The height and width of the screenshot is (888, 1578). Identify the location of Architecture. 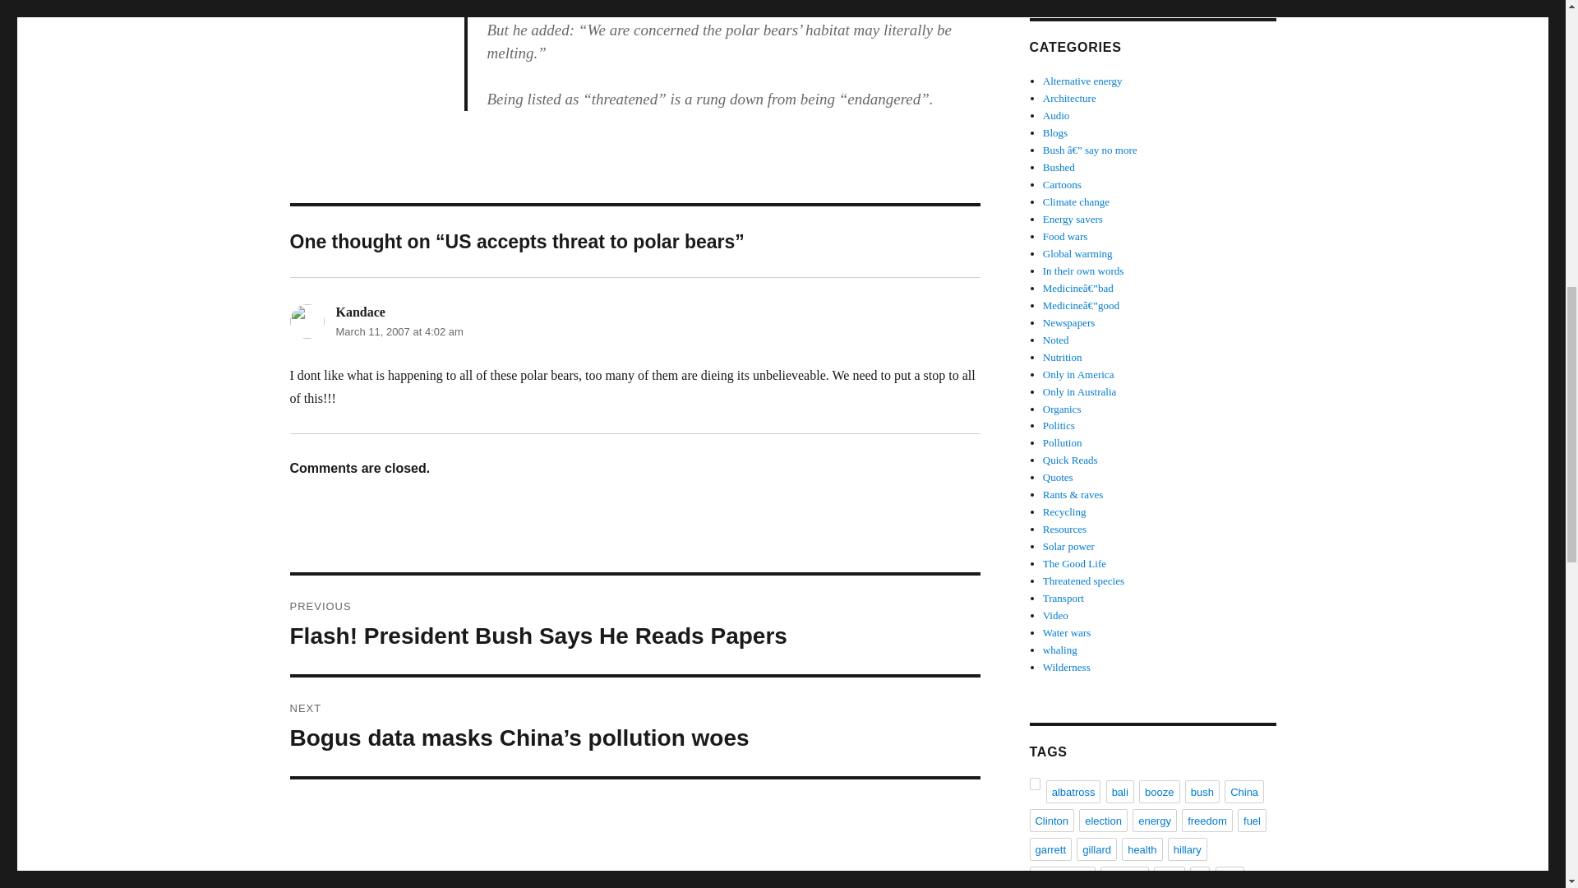
(1070, 99).